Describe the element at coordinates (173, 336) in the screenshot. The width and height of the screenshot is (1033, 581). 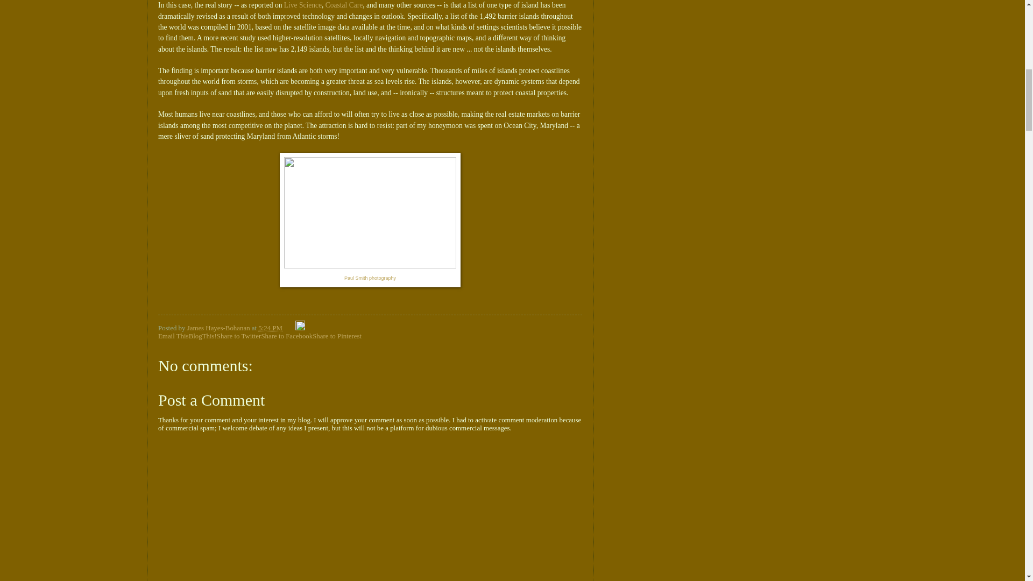
I see `Email This` at that location.